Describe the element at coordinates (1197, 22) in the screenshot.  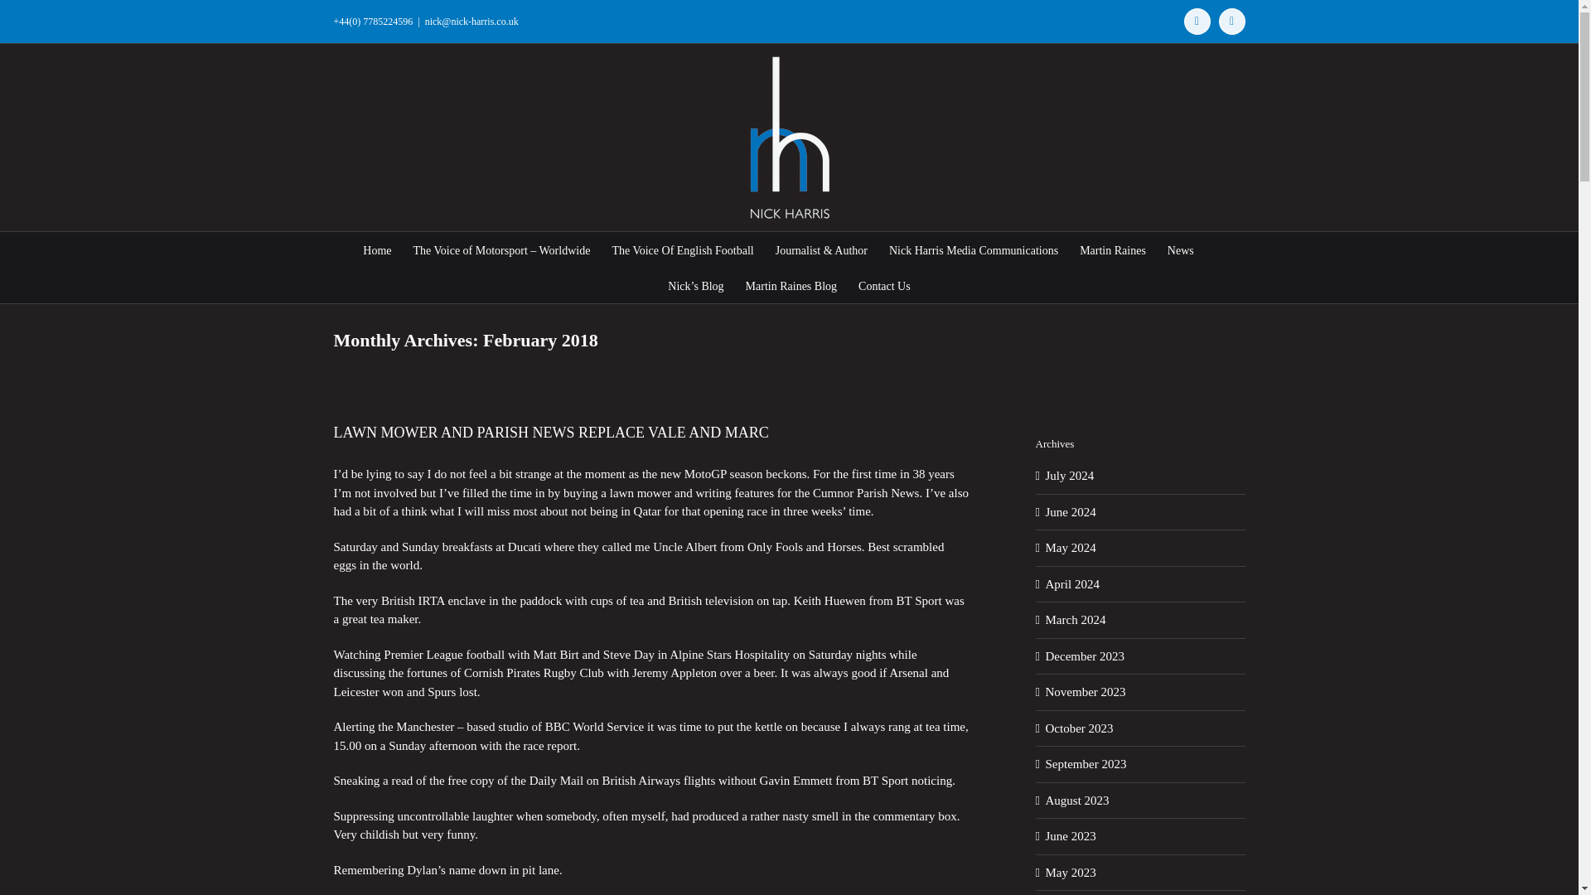
I see `Vimeo` at that location.